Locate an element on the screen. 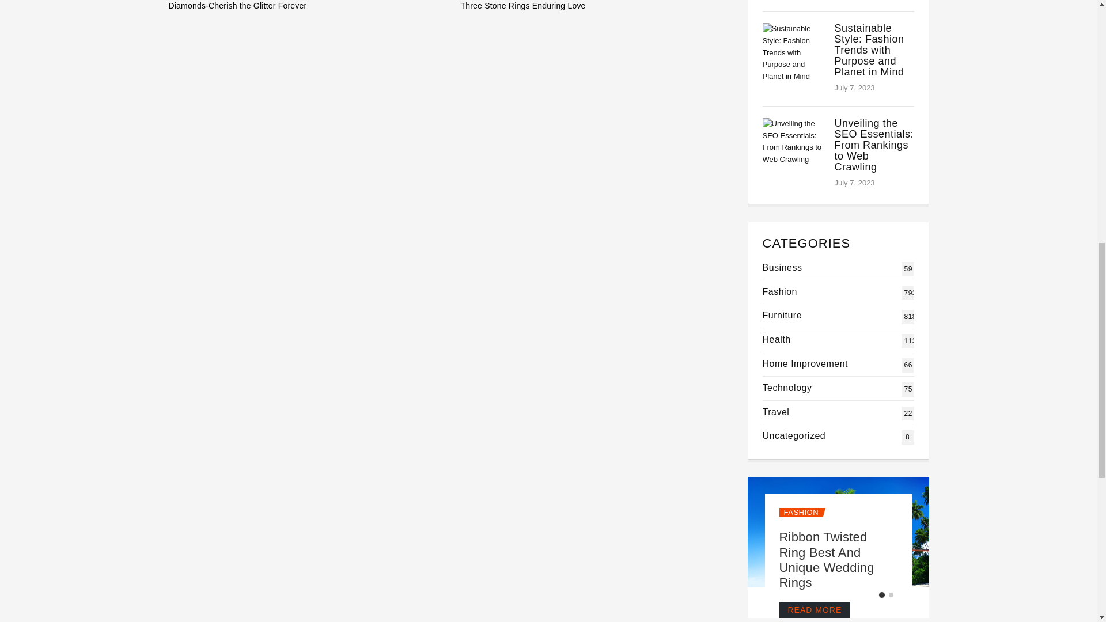 This screenshot has height=622, width=1106. Technology is located at coordinates (787, 388).